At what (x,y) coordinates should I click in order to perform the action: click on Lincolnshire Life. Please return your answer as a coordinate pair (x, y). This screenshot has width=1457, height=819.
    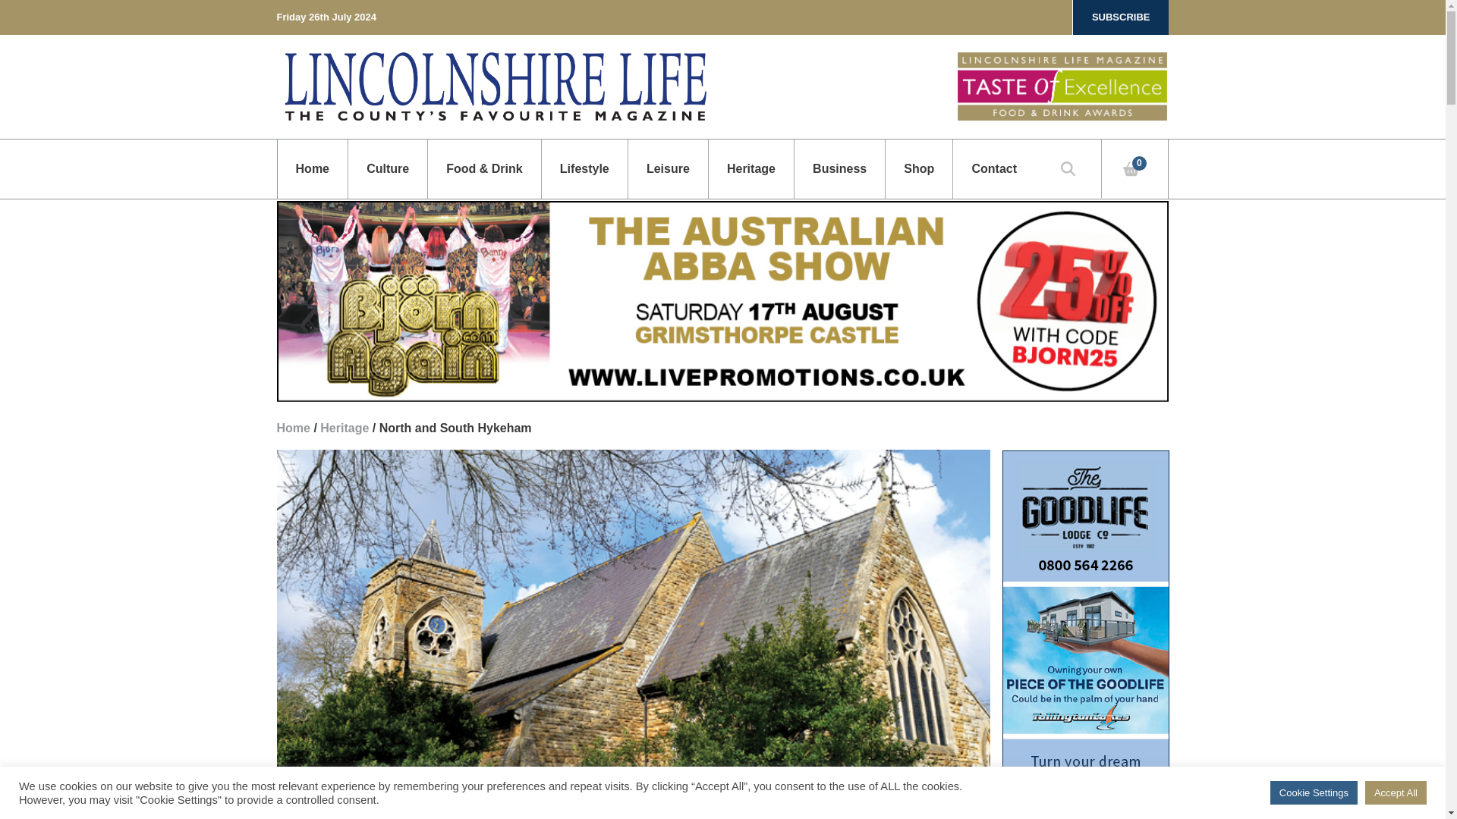
    Looking at the image, I should click on (495, 86).